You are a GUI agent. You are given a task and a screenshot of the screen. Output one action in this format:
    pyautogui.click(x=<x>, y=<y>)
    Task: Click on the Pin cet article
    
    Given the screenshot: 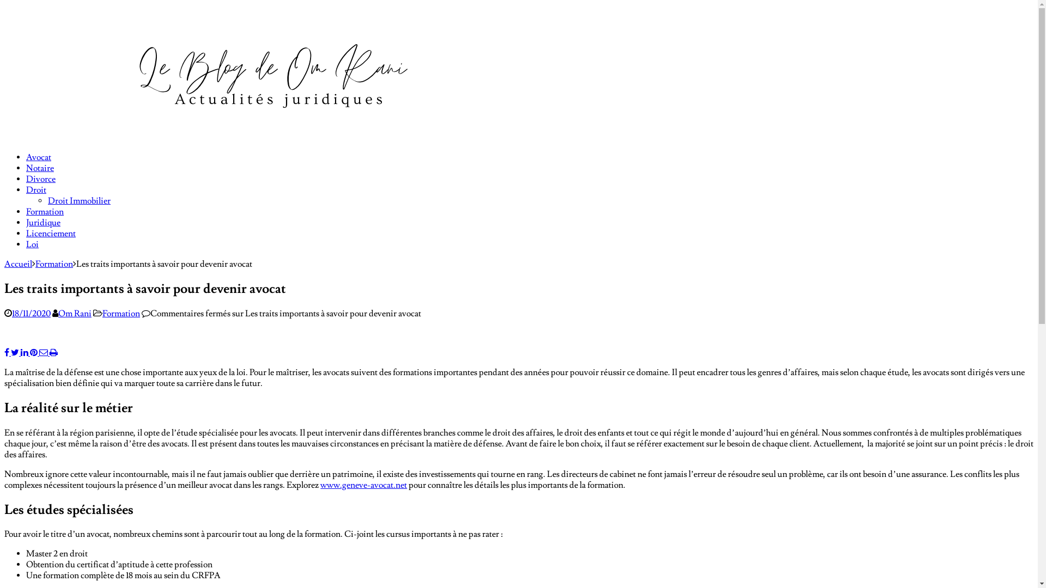 What is the action you would take?
    pyautogui.click(x=35, y=353)
    